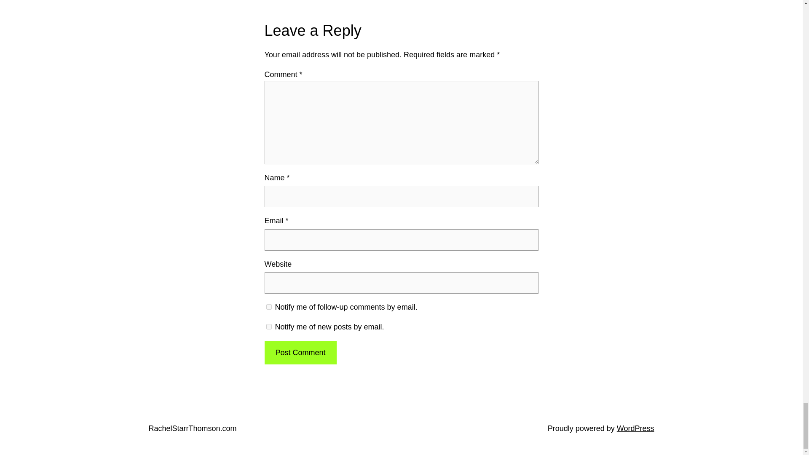  What do you see at coordinates (300, 353) in the screenshot?
I see `Post Comment` at bounding box center [300, 353].